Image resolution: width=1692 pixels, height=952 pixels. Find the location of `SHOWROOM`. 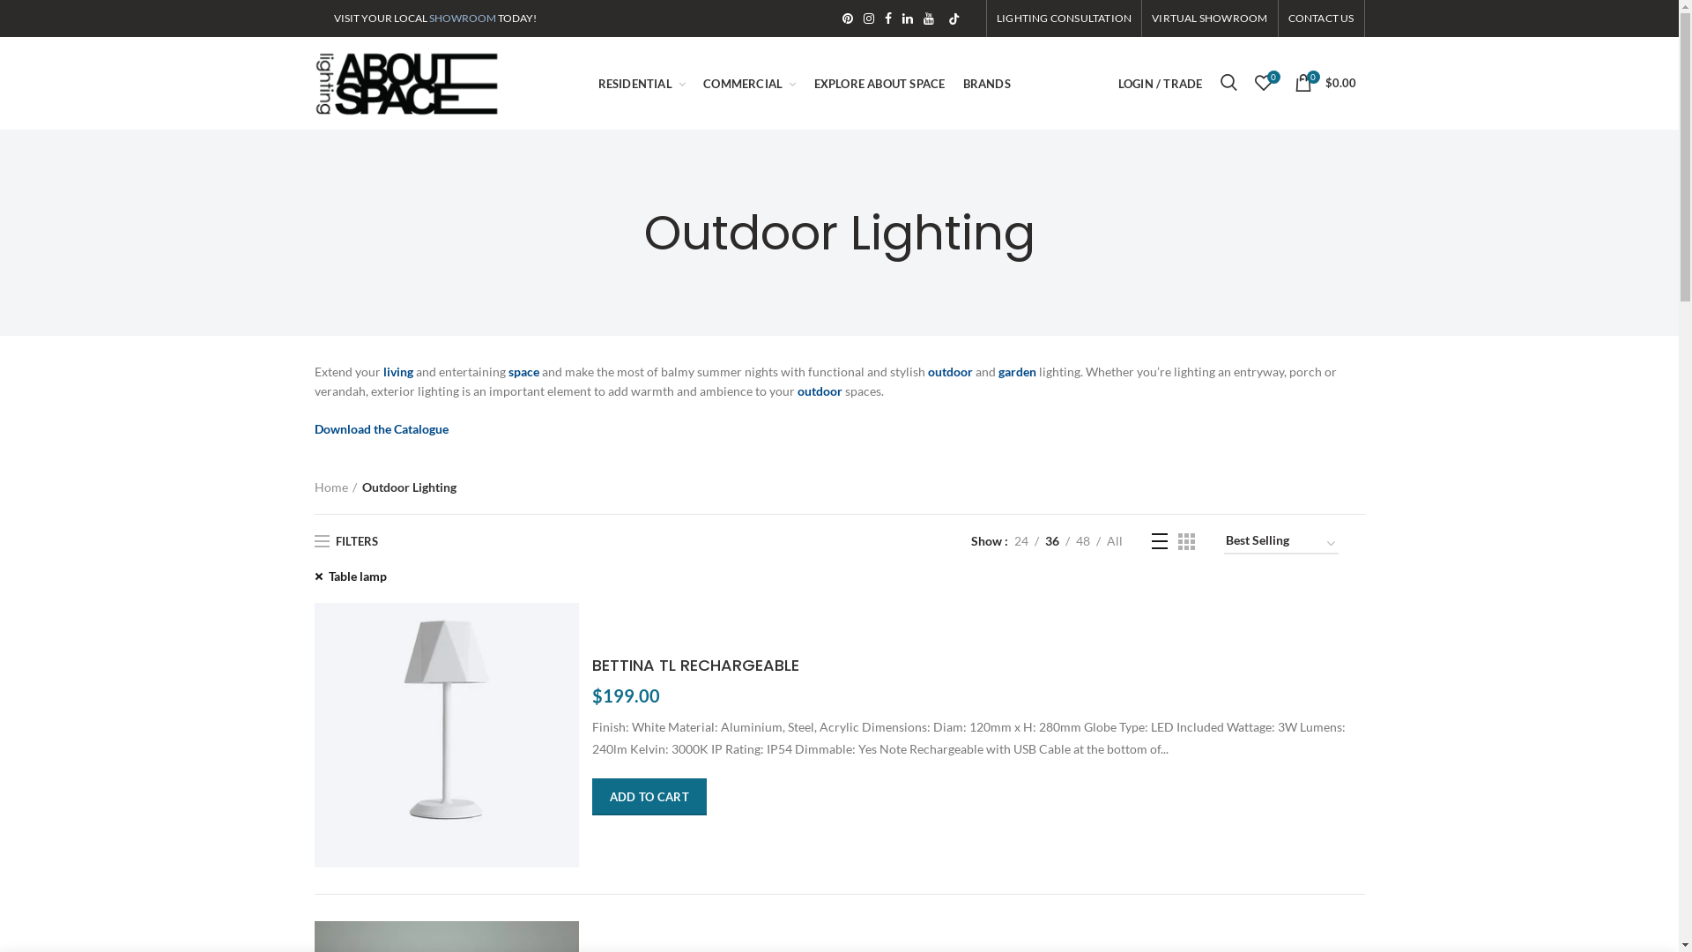

SHOWROOM is located at coordinates (462, 18).